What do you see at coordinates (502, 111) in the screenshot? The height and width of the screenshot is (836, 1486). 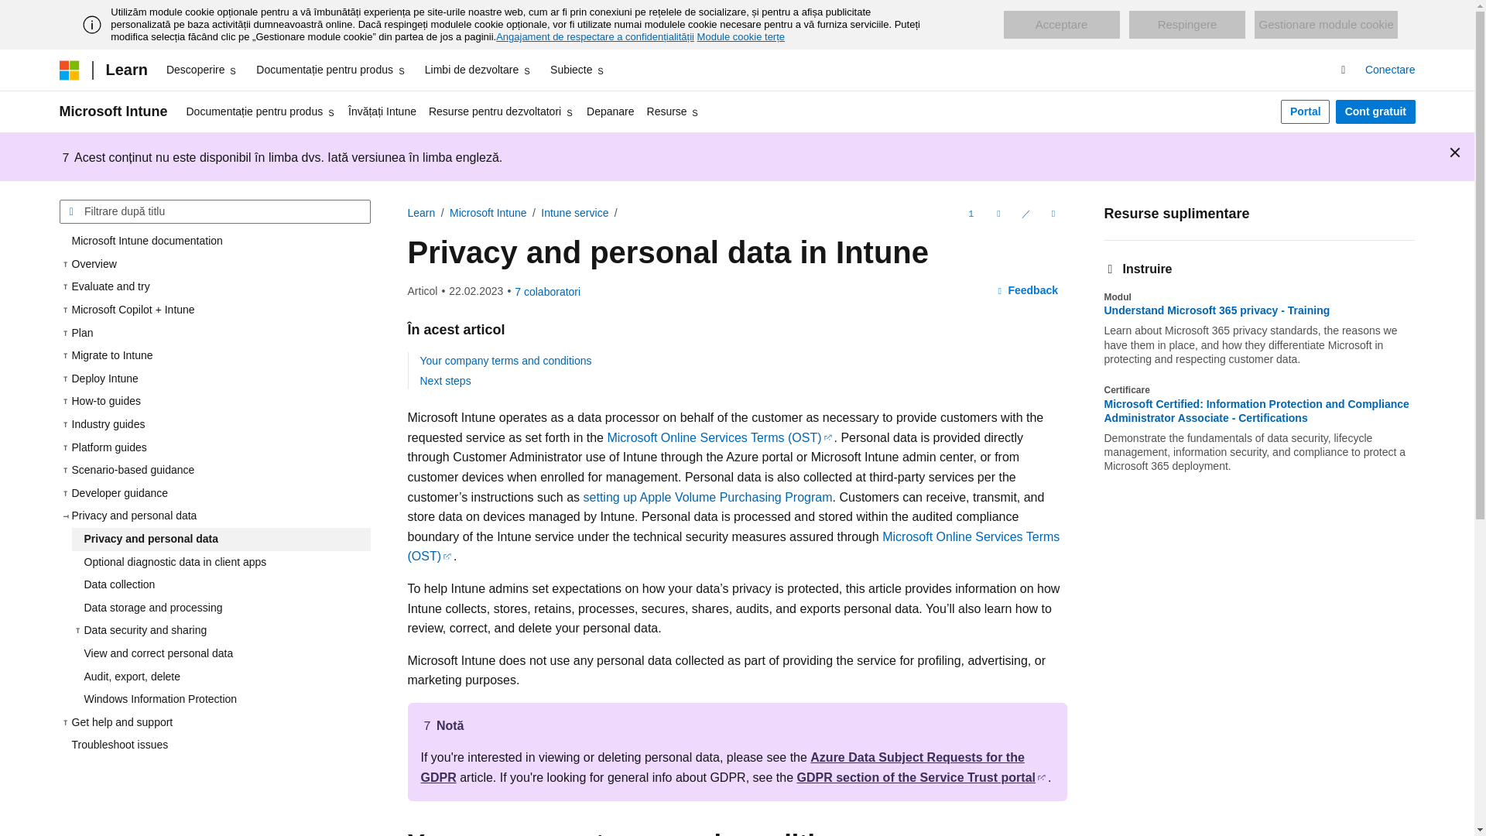 I see `Resurse pentru dezvoltatori` at bounding box center [502, 111].